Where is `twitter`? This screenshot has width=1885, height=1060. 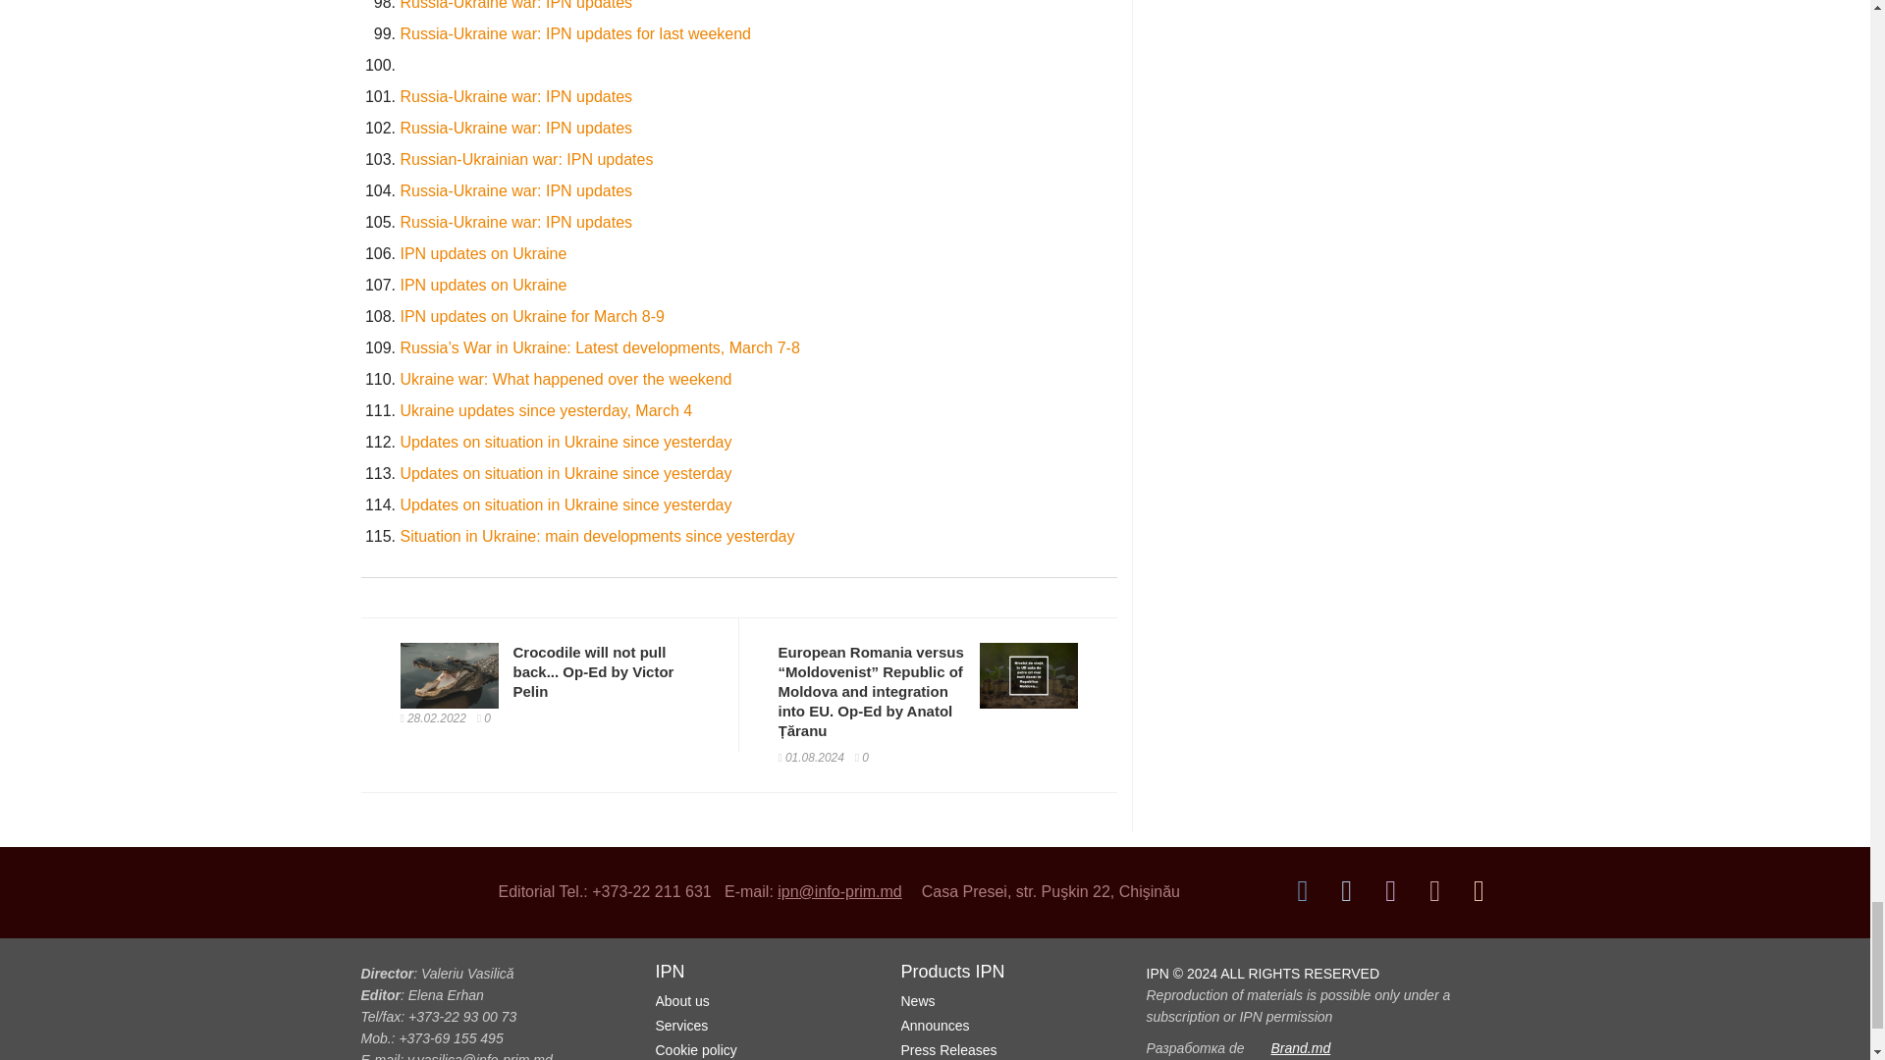
twitter is located at coordinates (1347, 889).